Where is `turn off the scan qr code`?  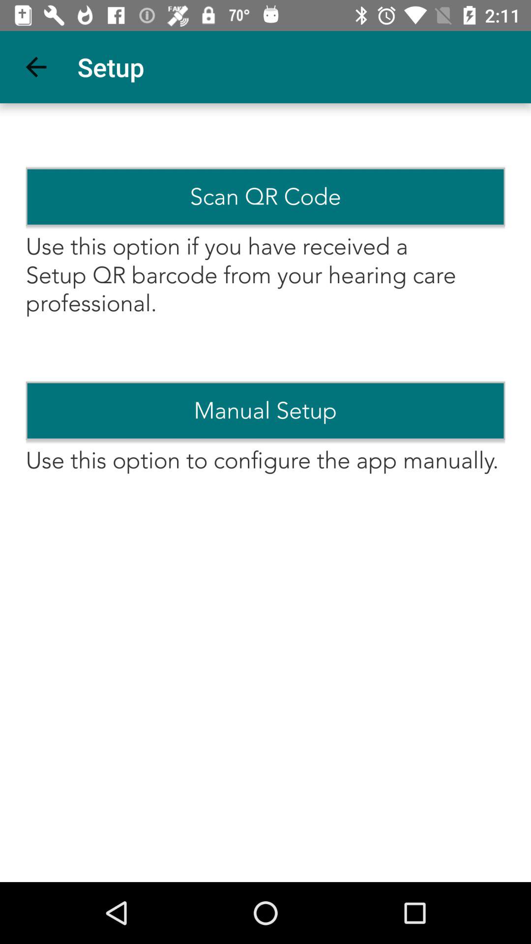 turn off the scan qr code is located at coordinates (265, 197).